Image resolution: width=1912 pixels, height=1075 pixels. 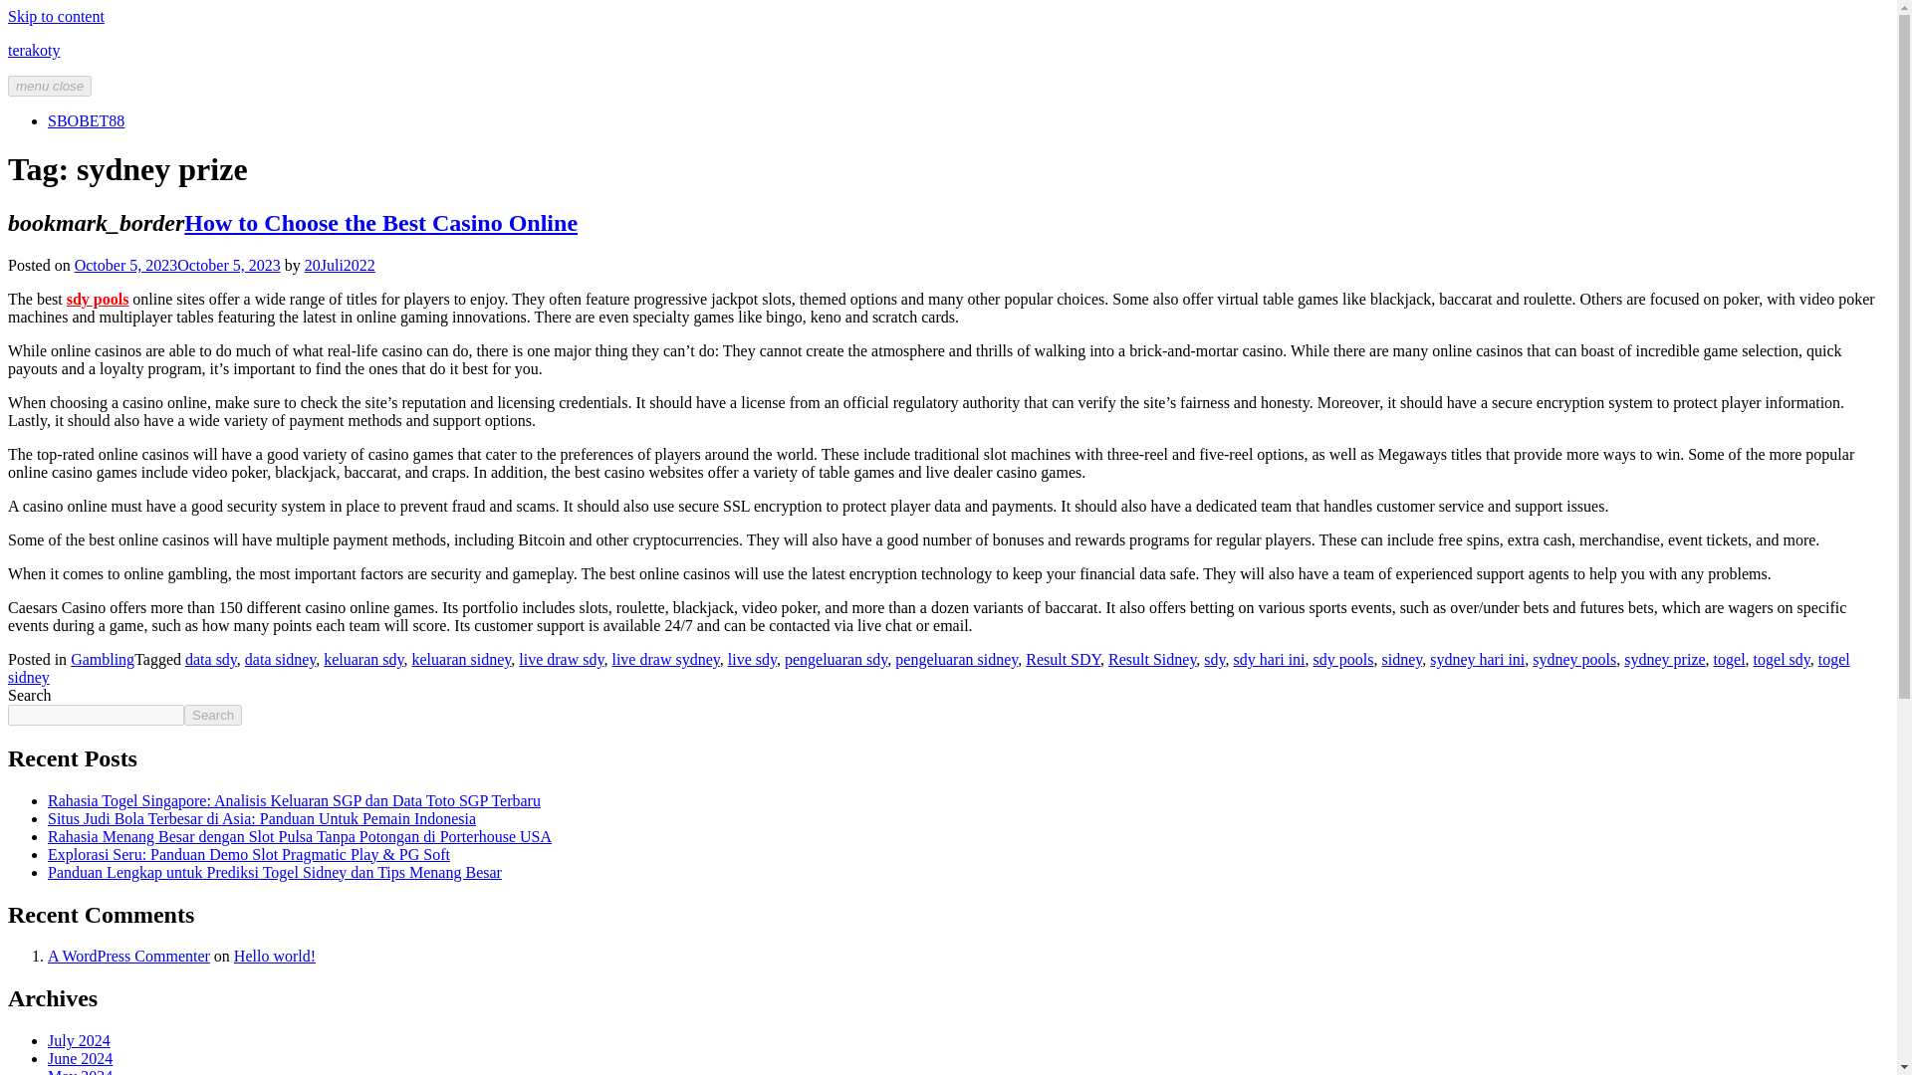 I want to click on 20Juli2022, so click(x=339, y=265).